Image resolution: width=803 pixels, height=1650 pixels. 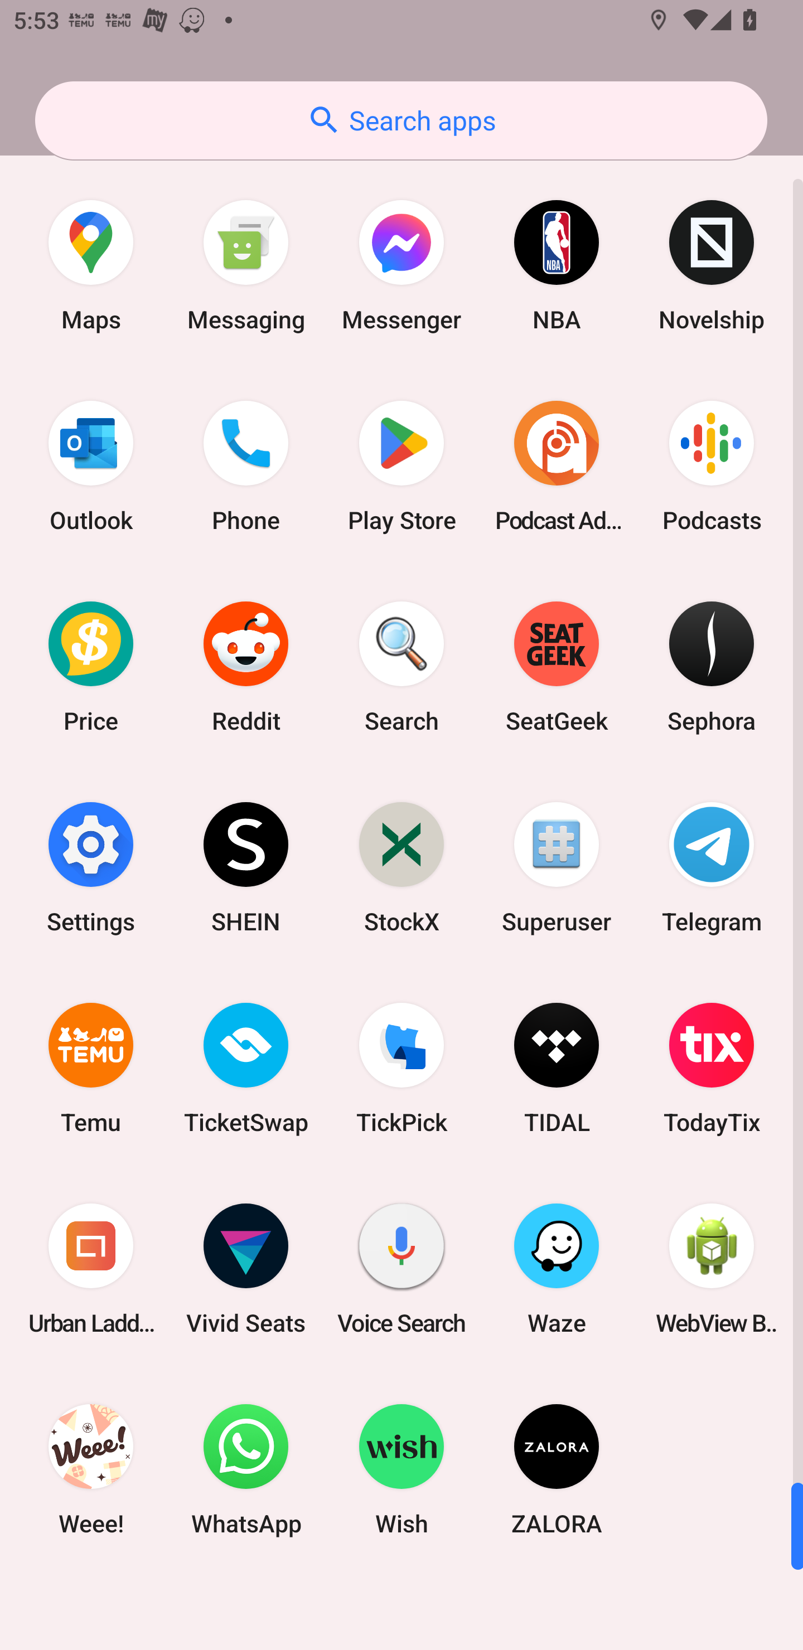 What do you see at coordinates (246, 1269) in the screenshot?
I see `Vivid Seats` at bounding box center [246, 1269].